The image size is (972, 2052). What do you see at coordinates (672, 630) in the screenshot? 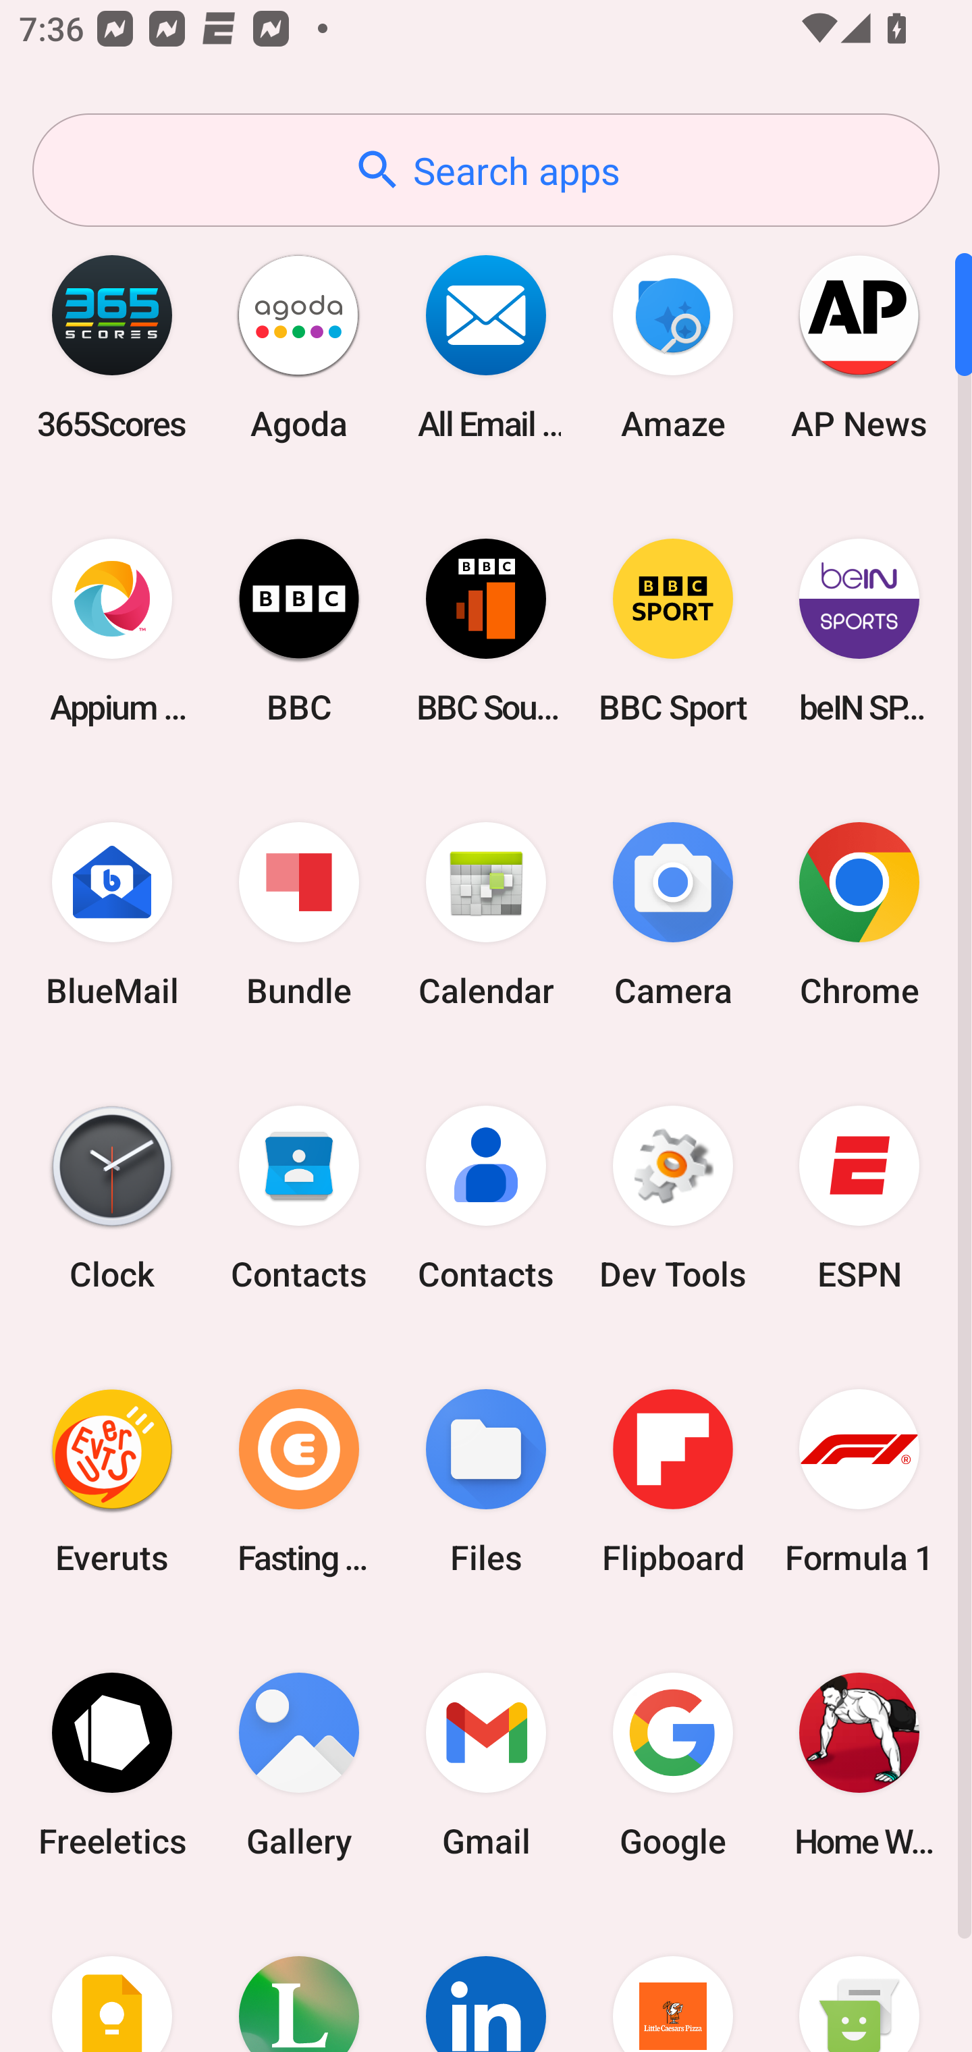
I see `BBC Sport` at bounding box center [672, 630].